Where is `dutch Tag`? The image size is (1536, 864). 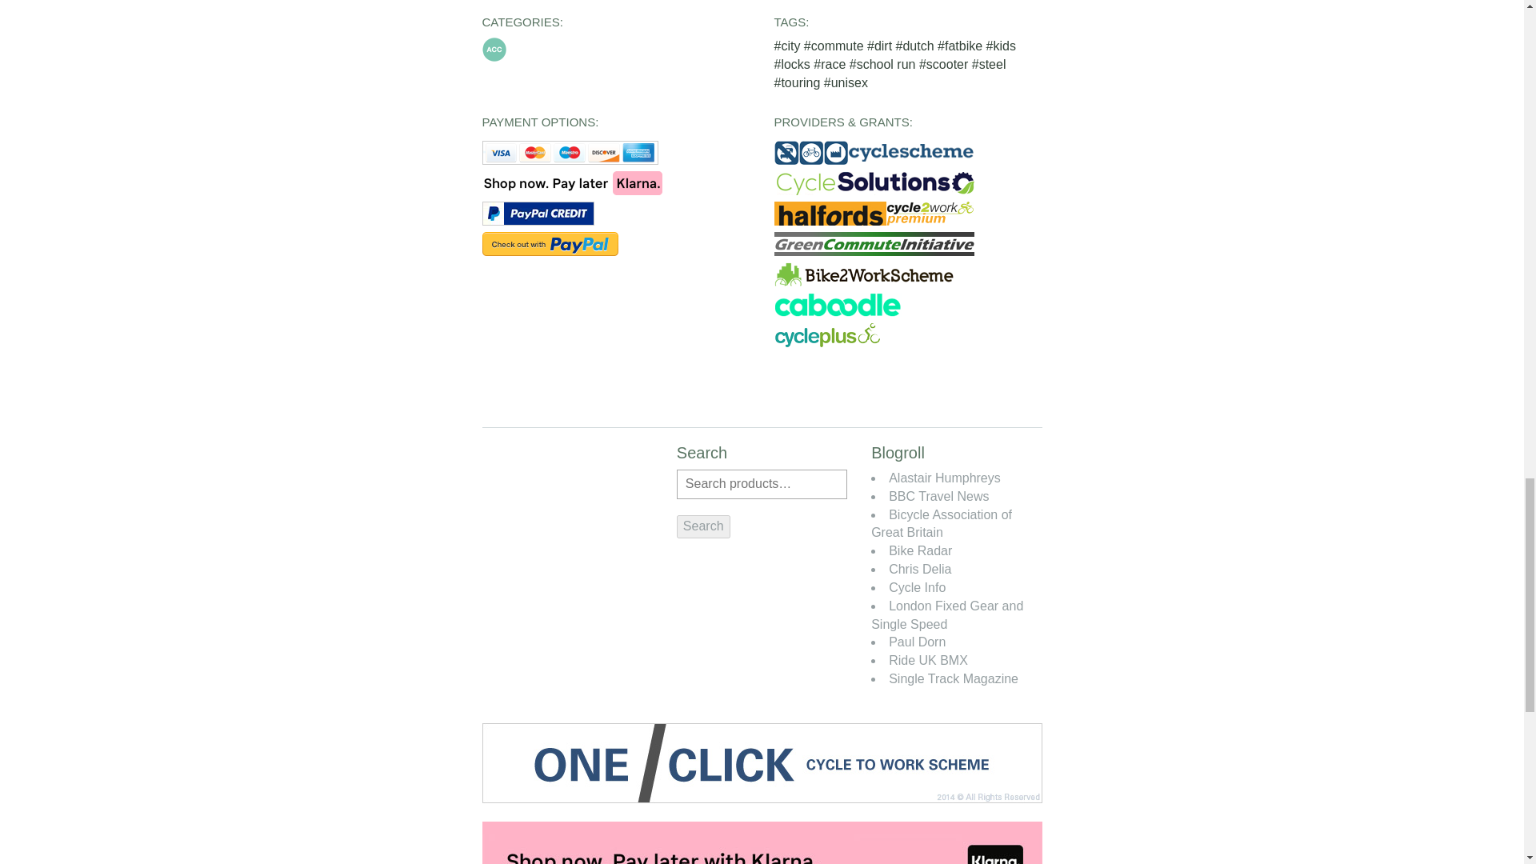 dutch Tag is located at coordinates (916, 45).